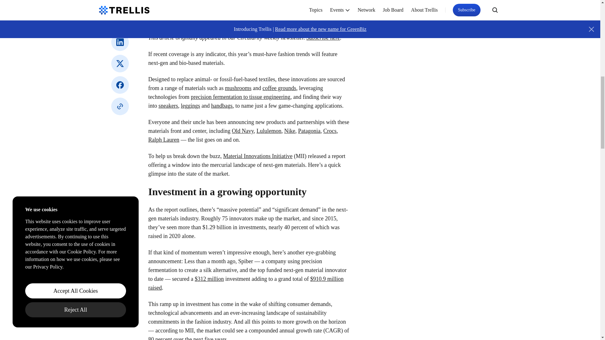 The height and width of the screenshot is (340, 605). I want to click on mushrooms, so click(238, 88).